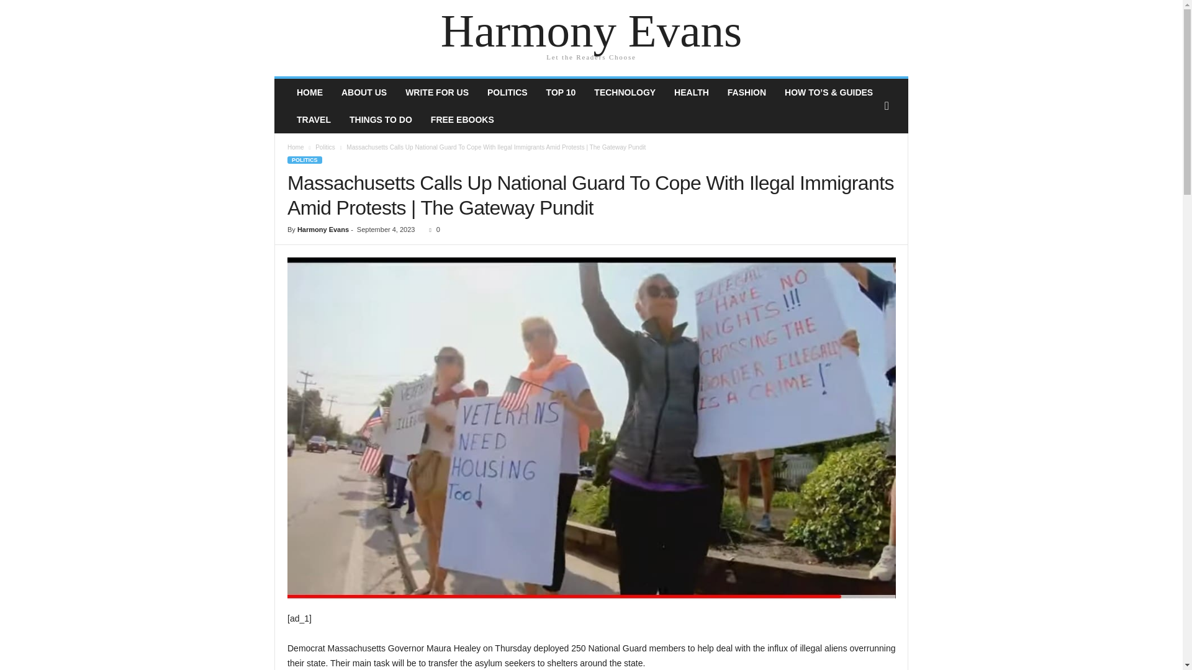 The image size is (1192, 670). I want to click on Harmony Evans, so click(591, 31).